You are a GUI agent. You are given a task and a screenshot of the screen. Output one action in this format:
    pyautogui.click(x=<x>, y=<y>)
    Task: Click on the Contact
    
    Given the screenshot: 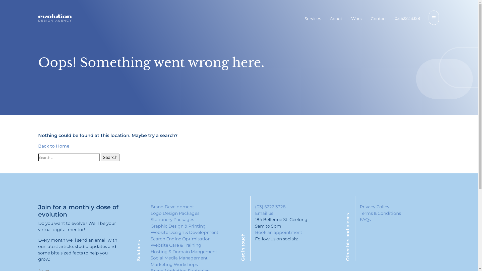 What is the action you would take?
    pyautogui.click(x=379, y=19)
    